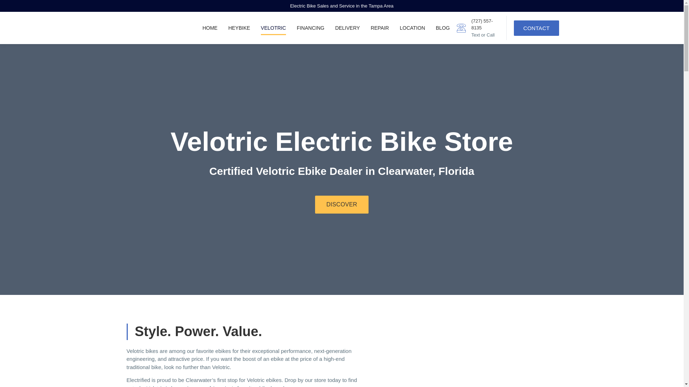 This screenshot has height=387, width=689. Describe the element at coordinates (239, 28) in the screenshot. I see `HEYBIKE` at that location.